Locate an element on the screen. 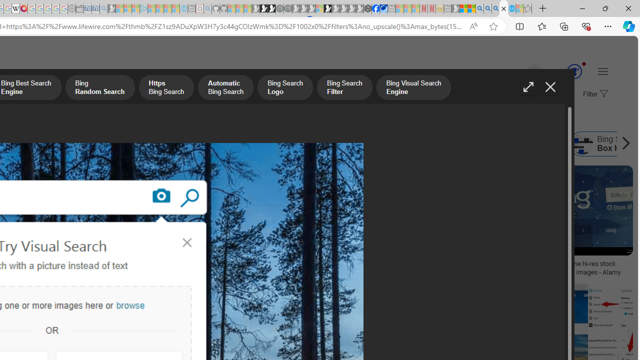 This screenshot has height=360, width=640. AirNow.gov is located at coordinates (383, 9).